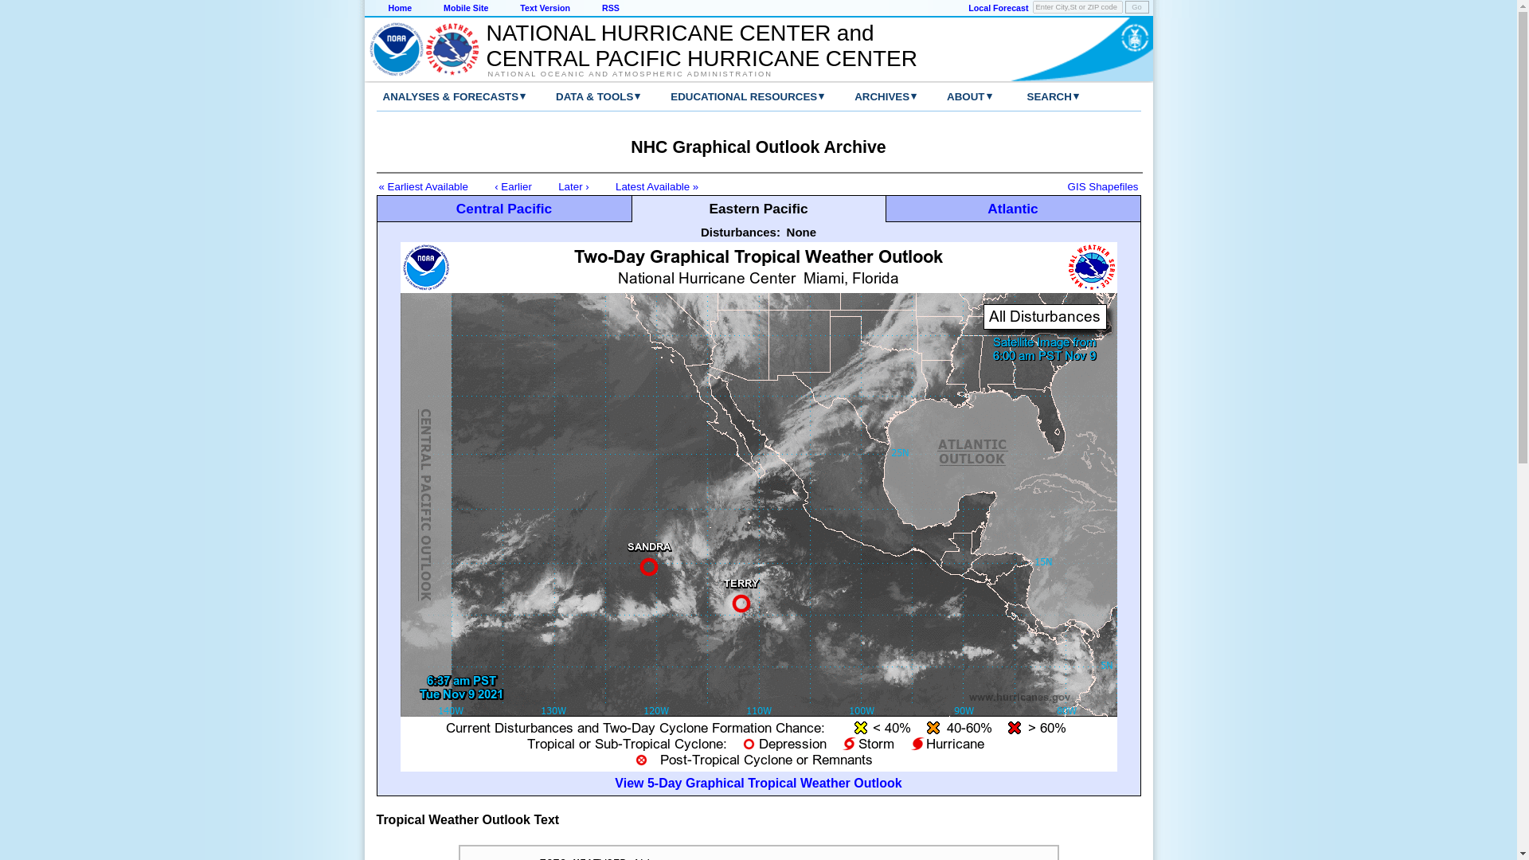 Image resolution: width=1529 pixels, height=860 pixels. What do you see at coordinates (1136, 7) in the screenshot?
I see `Go` at bounding box center [1136, 7].